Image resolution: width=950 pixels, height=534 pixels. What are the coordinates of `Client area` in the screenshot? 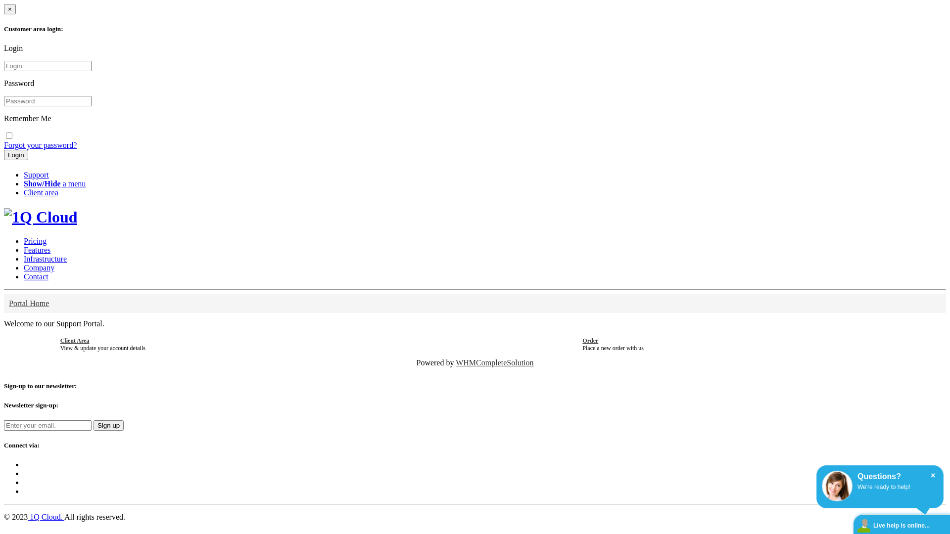 It's located at (41, 193).